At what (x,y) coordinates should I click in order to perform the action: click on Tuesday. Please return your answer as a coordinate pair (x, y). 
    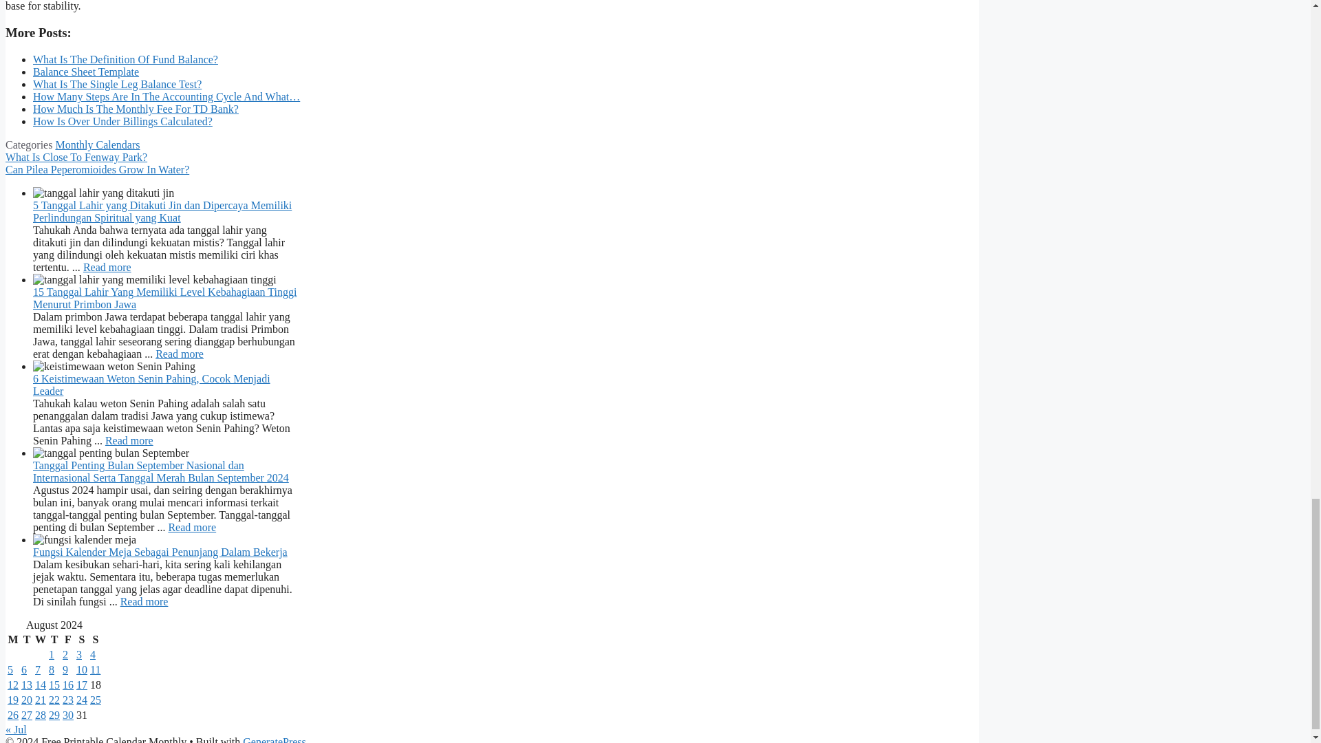
    Looking at the image, I should click on (27, 640).